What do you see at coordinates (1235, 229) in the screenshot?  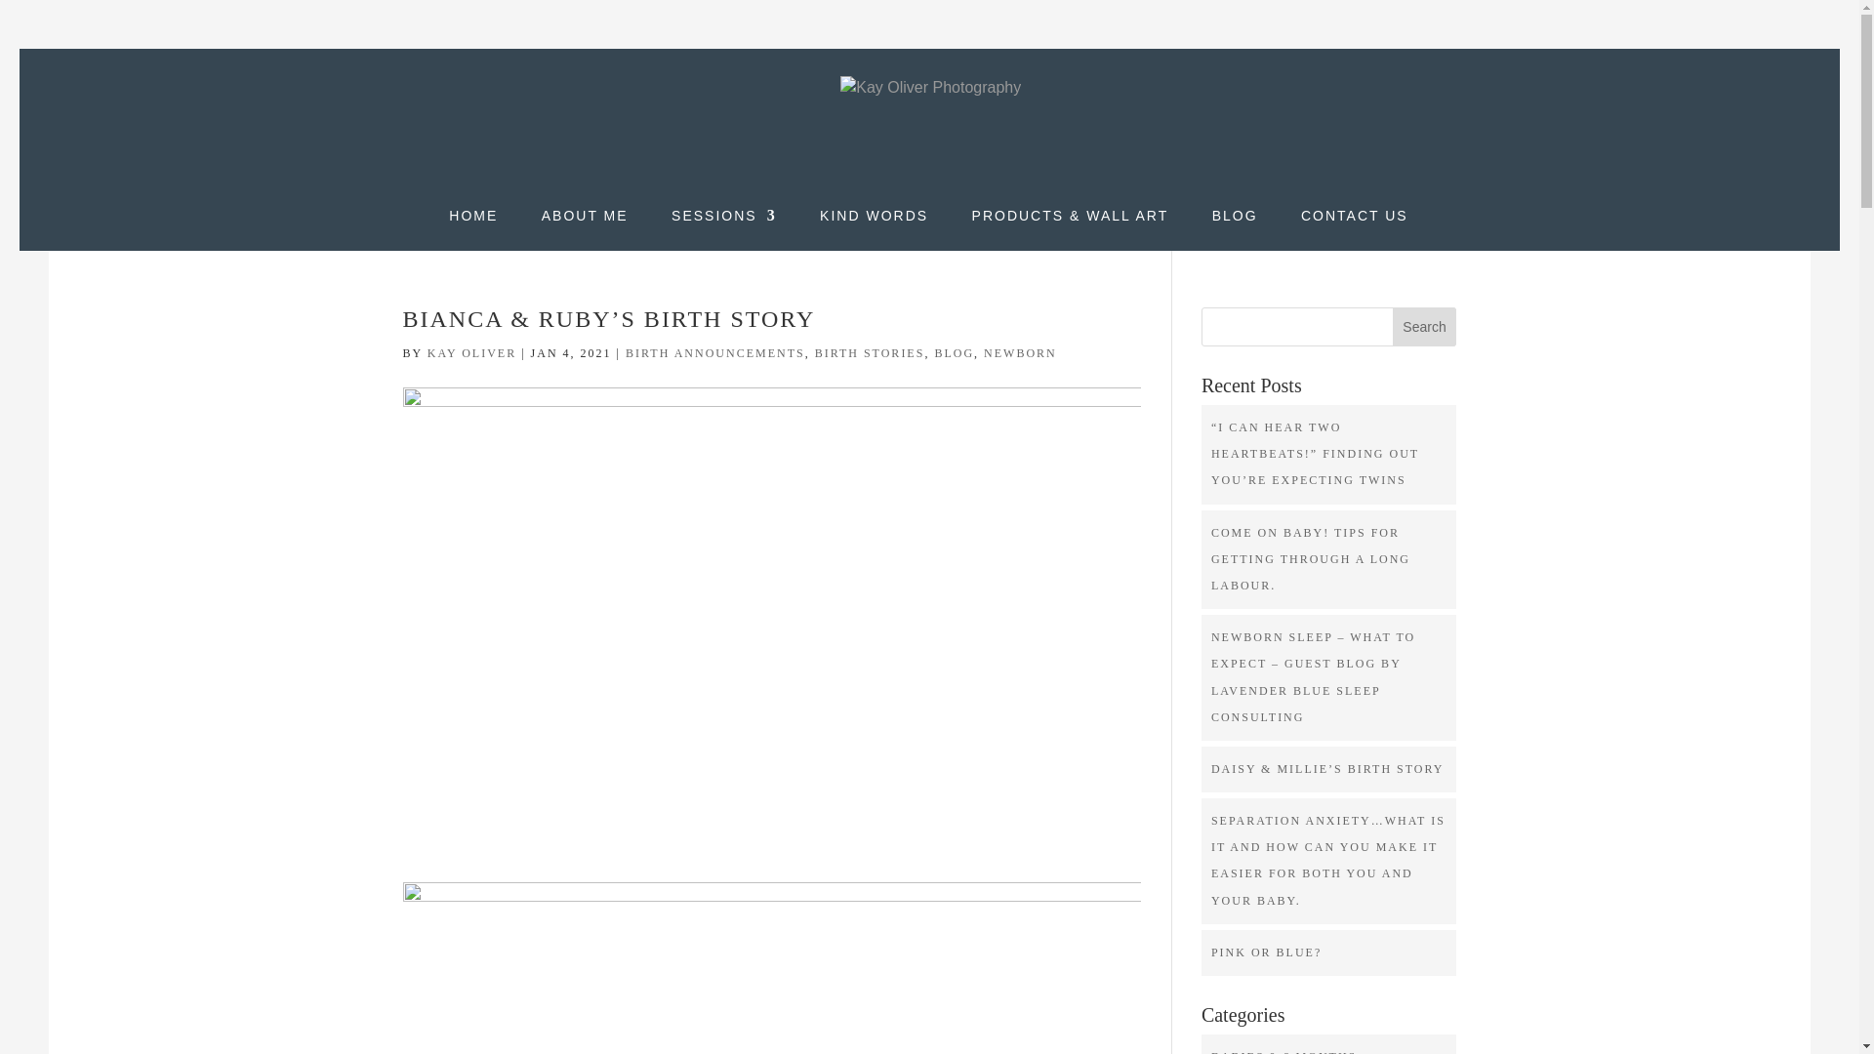 I see `BLOG` at bounding box center [1235, 229].